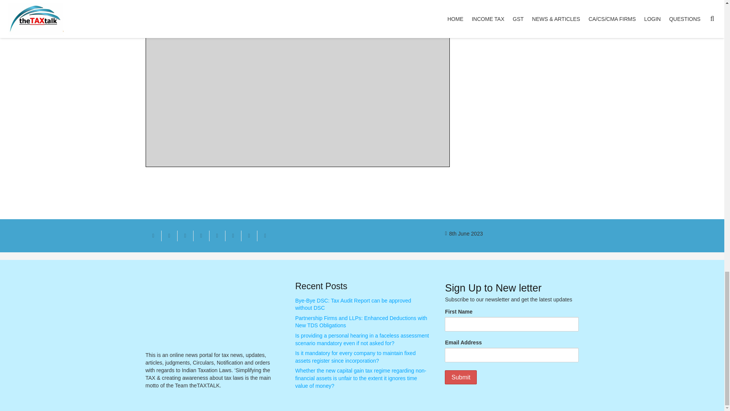  I want to click on Pin this, so click(217, 236).